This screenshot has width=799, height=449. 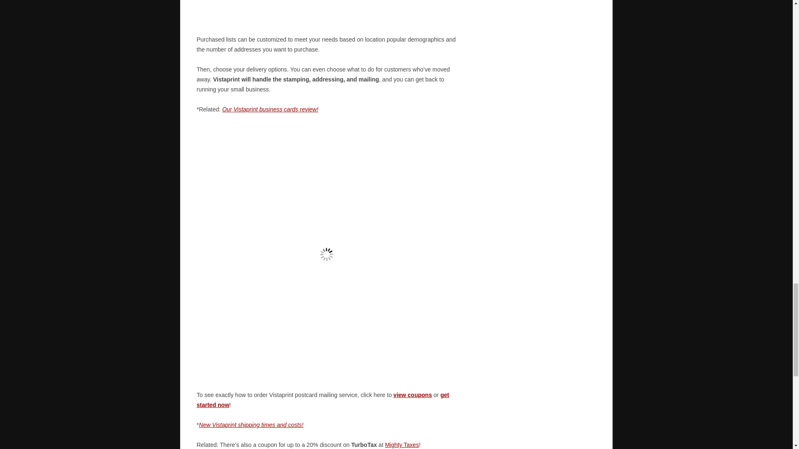 What do you see at coordinates (251, 425) in the screenshot?
I see `New Vistaprint shipping times and costs!` at bounding box center [251, 425].